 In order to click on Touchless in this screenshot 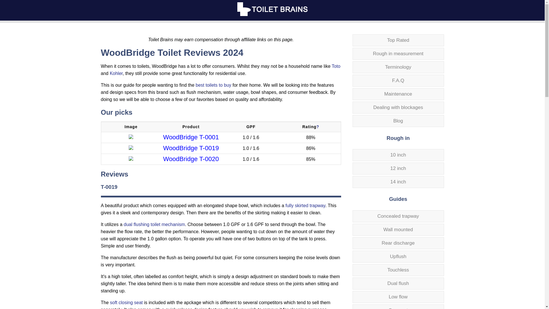, I will do `click(398, 270)`.